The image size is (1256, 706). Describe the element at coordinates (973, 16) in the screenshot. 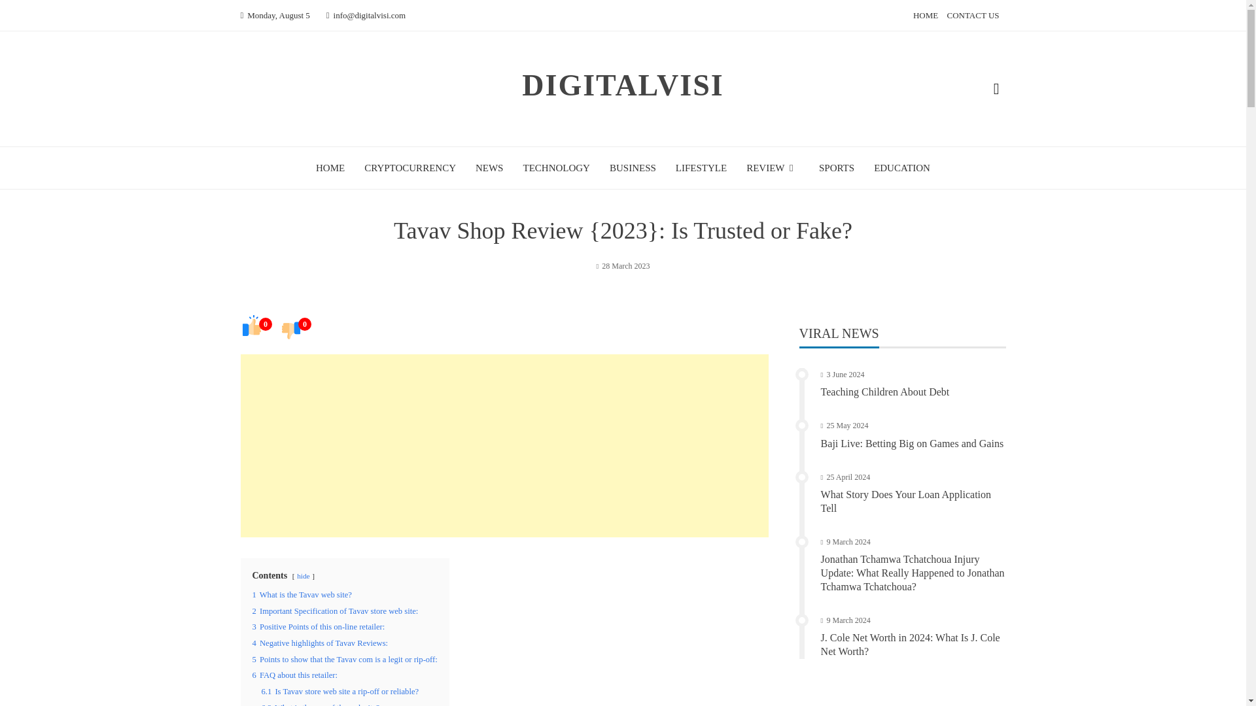

I see `CONTACT US` at that location.